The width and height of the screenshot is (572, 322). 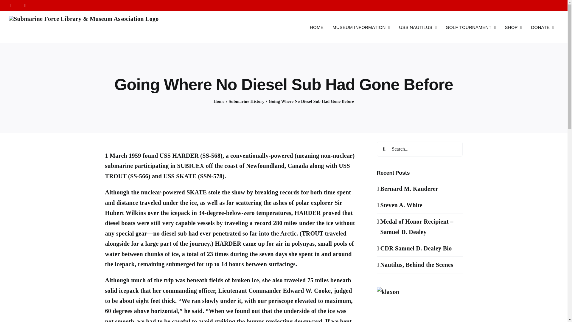 What do you see at coordinates (17, 5) in the screenshot?
I see `Yelp` at bounding box center [17, 5].